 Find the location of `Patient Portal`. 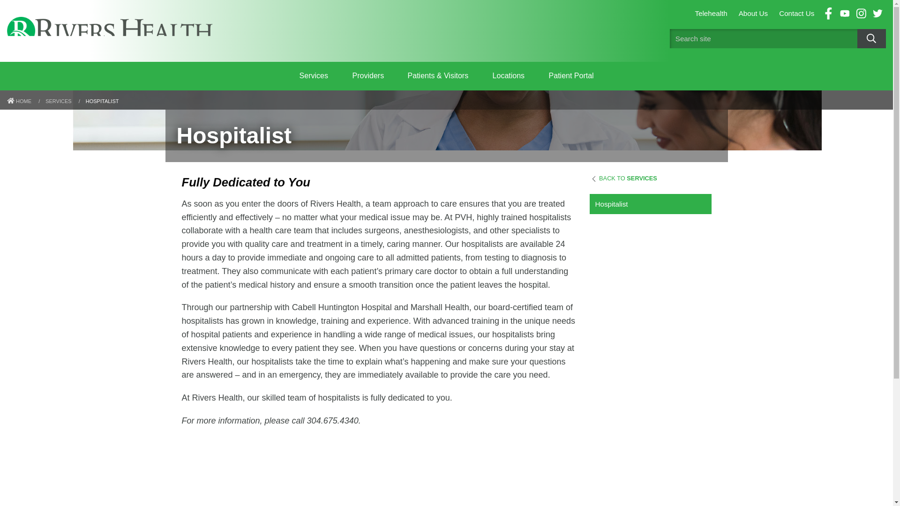

Patient Portal is located at coordinates (571, 76).